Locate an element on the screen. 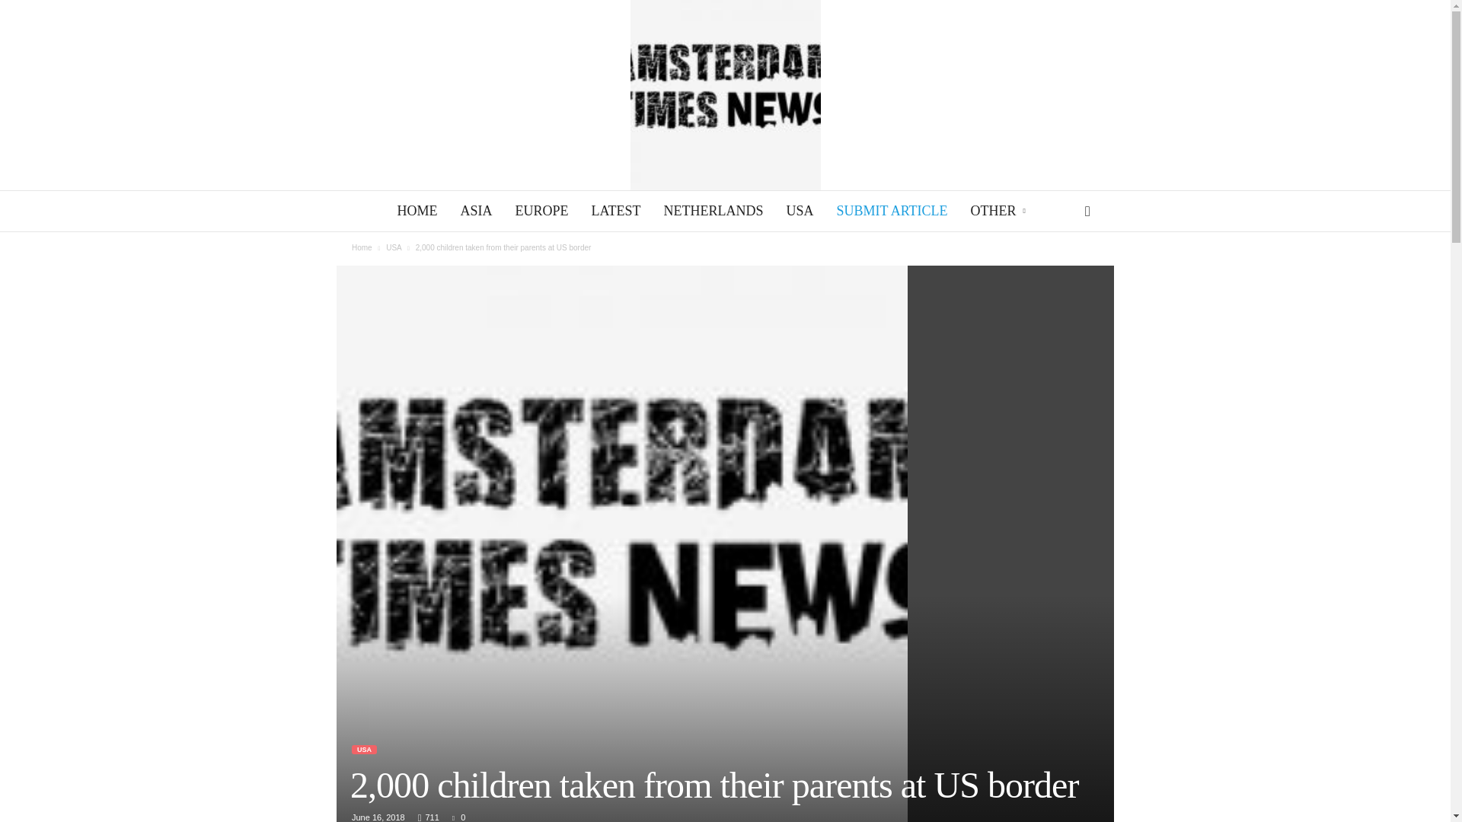 This screenshot has width=1462, height=822. EUROPE is located at coordinates (541, 210).